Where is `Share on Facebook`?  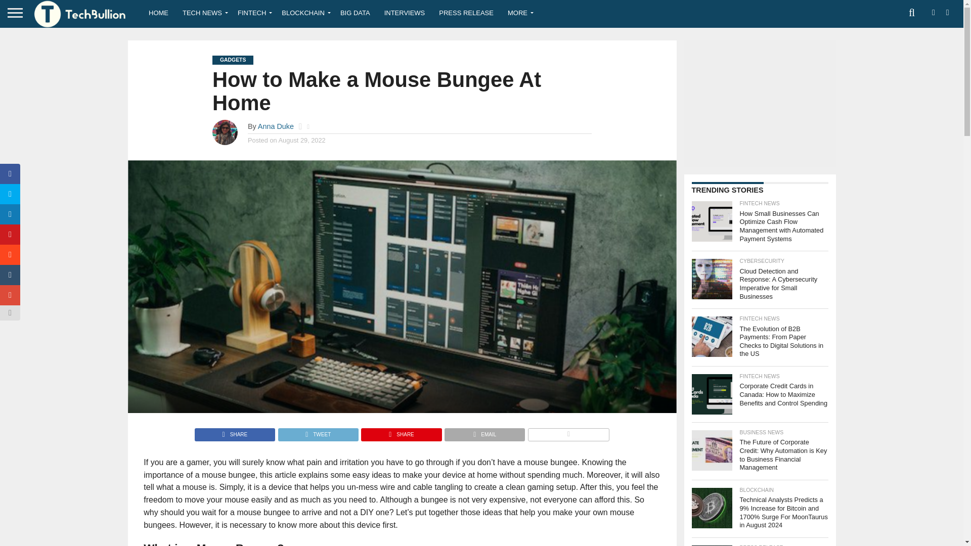 Share on Facebook is located at coordinates (235, 432).